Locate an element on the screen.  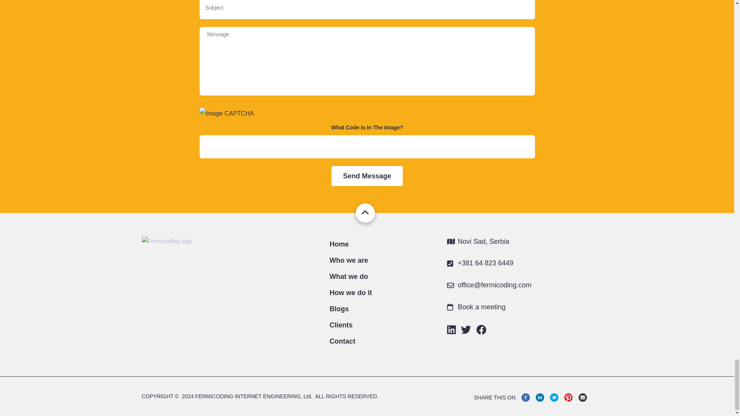
Linkedin is located at coordinates (540, 398).